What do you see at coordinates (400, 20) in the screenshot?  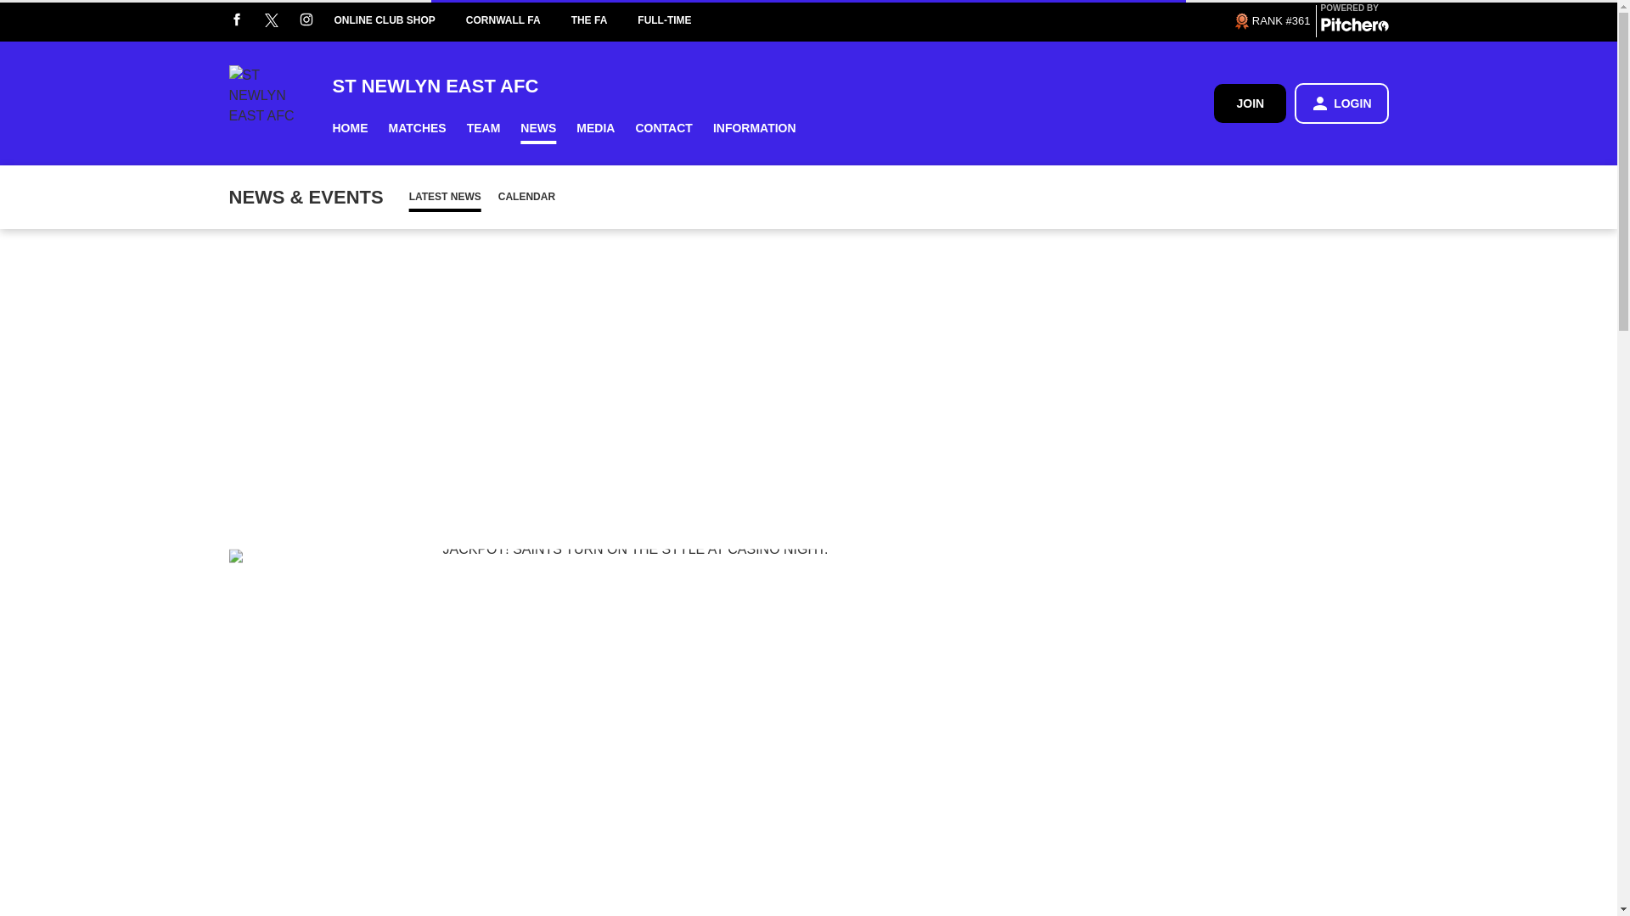 I see `ONLINE CLUB SHOP` at bounding box center [400, 20].